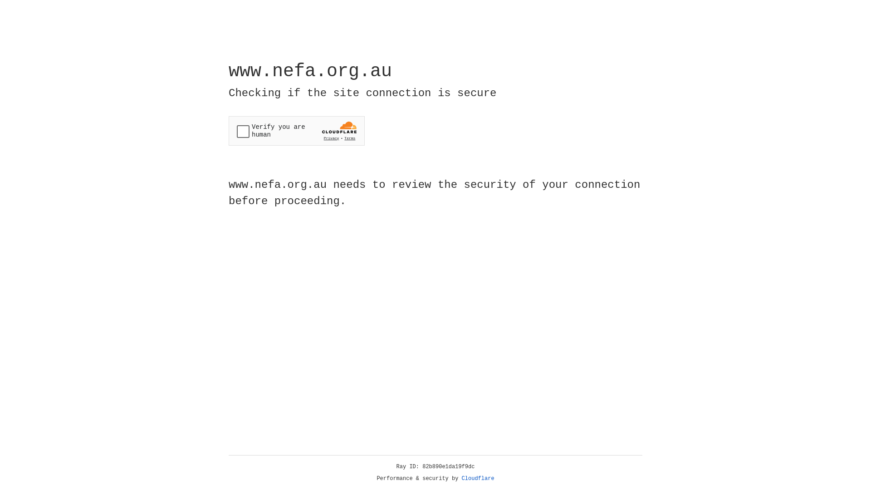 The image size is (871, 490). What do you see at coordinates (297, 131) in the screenshot?
I see `Widget containing a Cloudflare security challenge` at bounding box center [297, 131].